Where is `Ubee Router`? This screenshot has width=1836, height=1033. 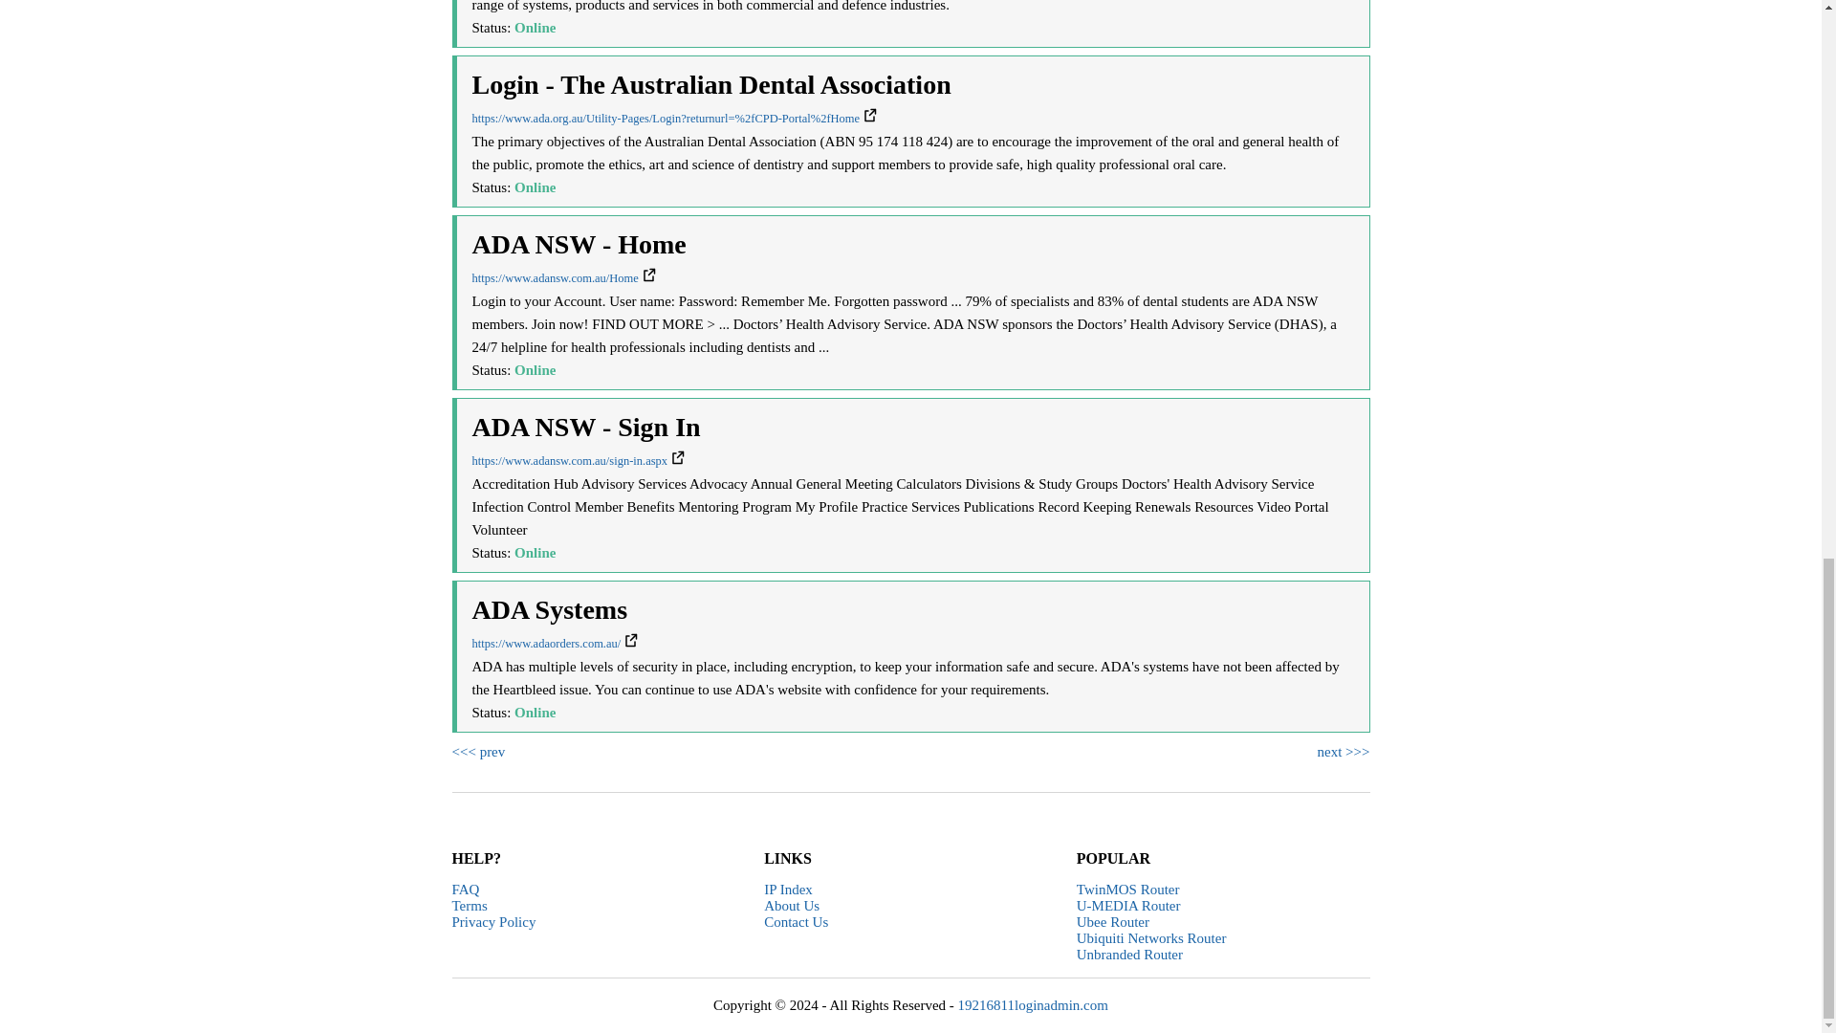
Ubee Router is located at coordinates (1112, 922).